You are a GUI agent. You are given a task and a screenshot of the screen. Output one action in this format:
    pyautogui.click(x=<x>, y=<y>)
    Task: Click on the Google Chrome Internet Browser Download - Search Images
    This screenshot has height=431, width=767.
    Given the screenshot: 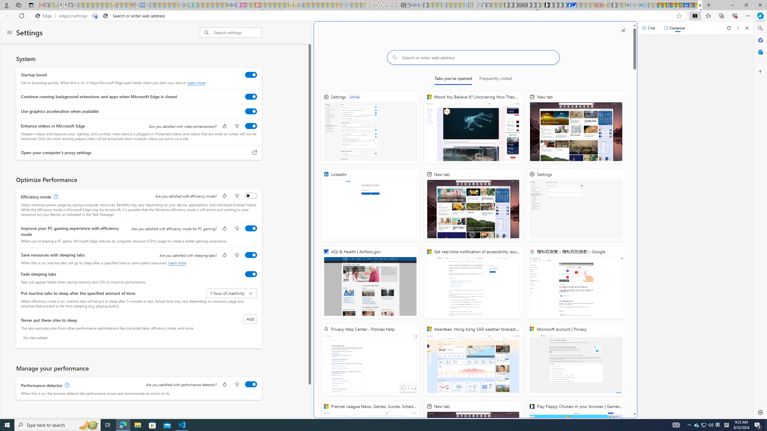 What is the action you would take?
    pyautogui.click(x=641, y=5)
    